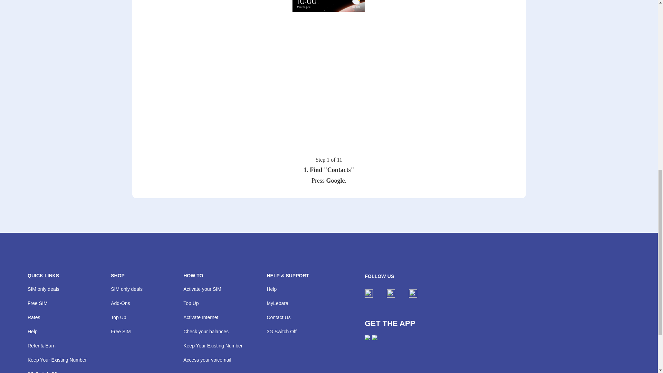  I want to click on Help, so click(32, 331).